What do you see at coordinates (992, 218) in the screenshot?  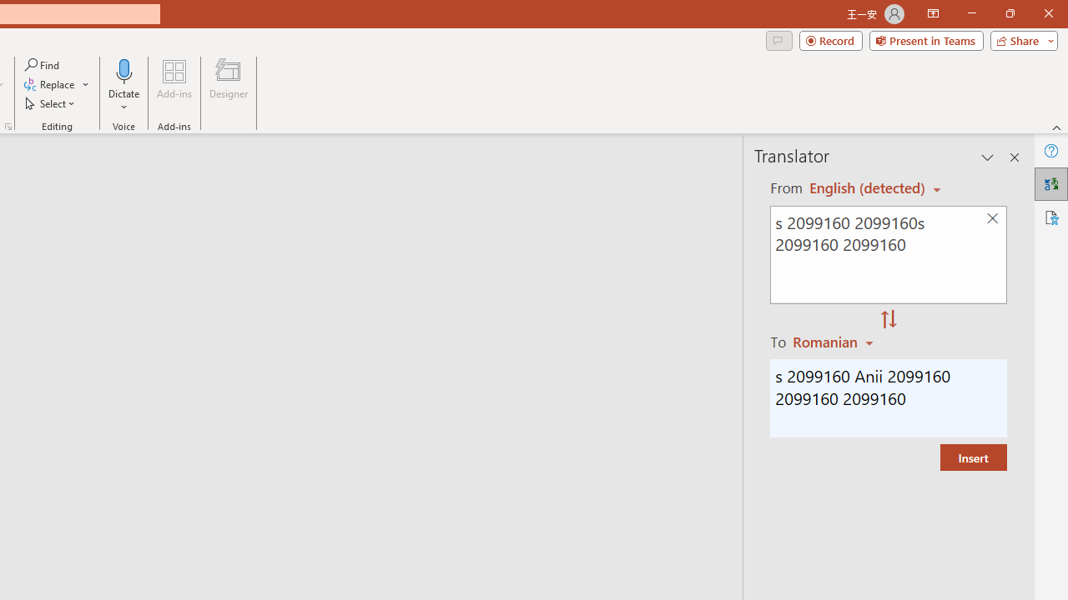 I see `Clear text` at bounding box center [992, 218].